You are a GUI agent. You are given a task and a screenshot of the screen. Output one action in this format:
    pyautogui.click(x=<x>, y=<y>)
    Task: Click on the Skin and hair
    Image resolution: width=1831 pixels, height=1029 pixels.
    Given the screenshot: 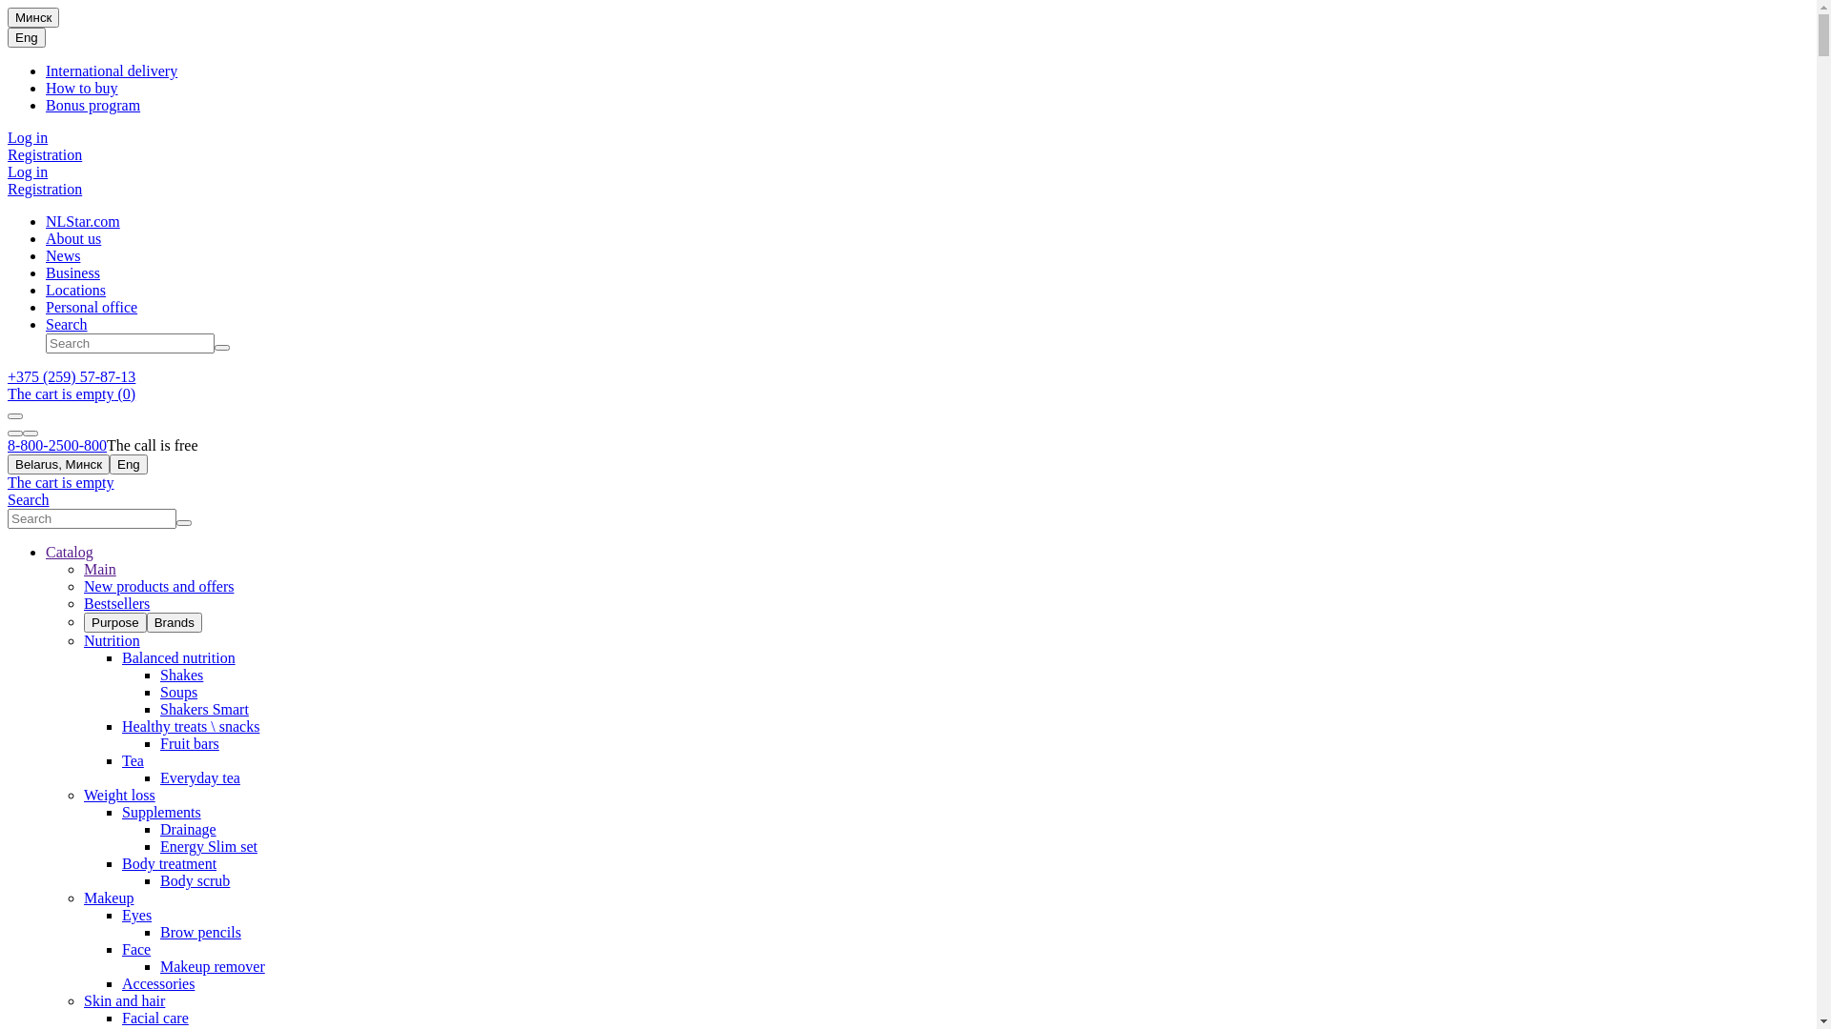 What is the action you would take?
    pyautogui.click(x=124, y=1000)
    